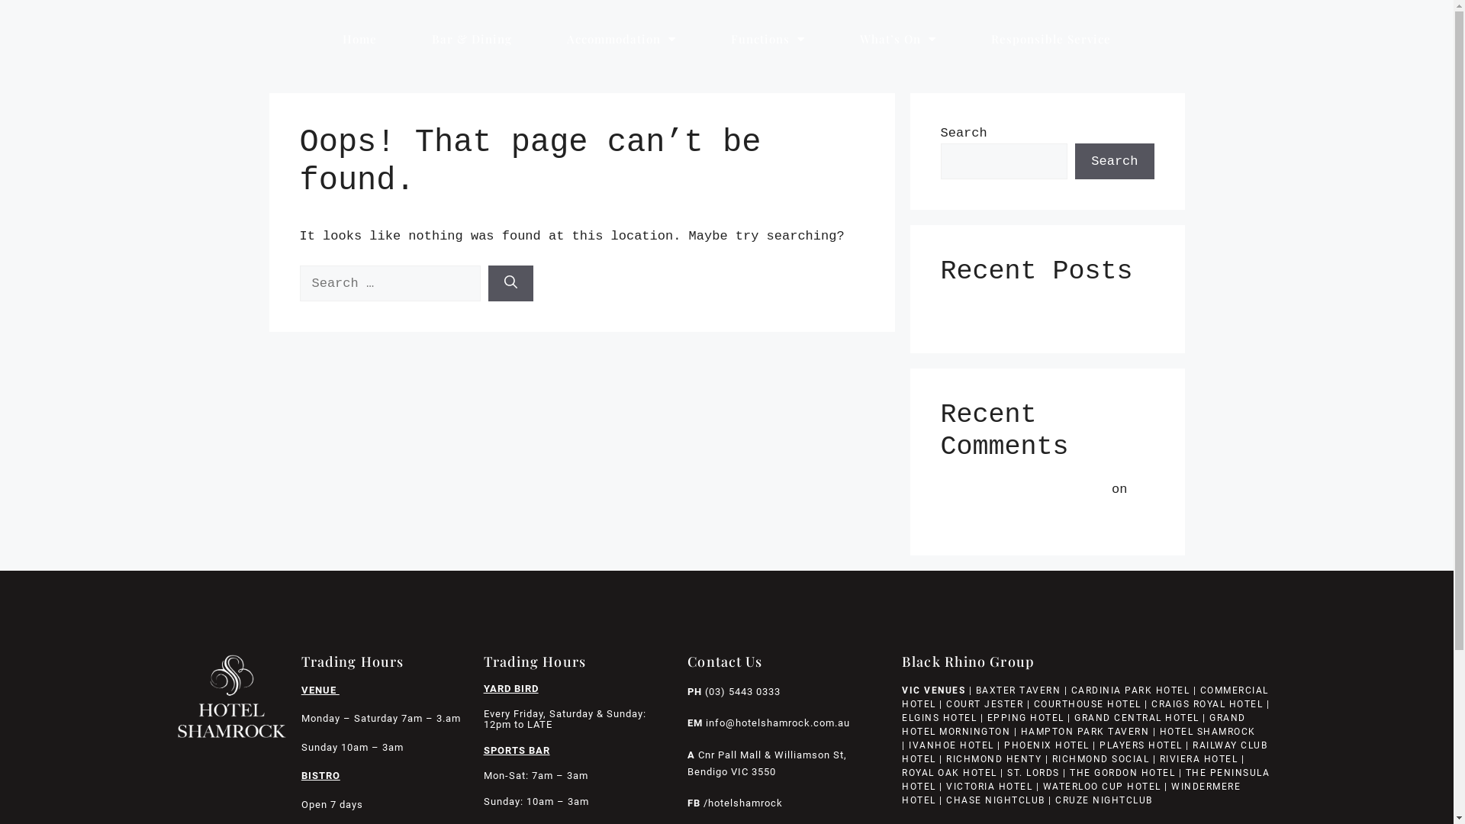  Describe the element at coordinates (472, 39) in the screenshot. I see `Bar & Dining` at that location.